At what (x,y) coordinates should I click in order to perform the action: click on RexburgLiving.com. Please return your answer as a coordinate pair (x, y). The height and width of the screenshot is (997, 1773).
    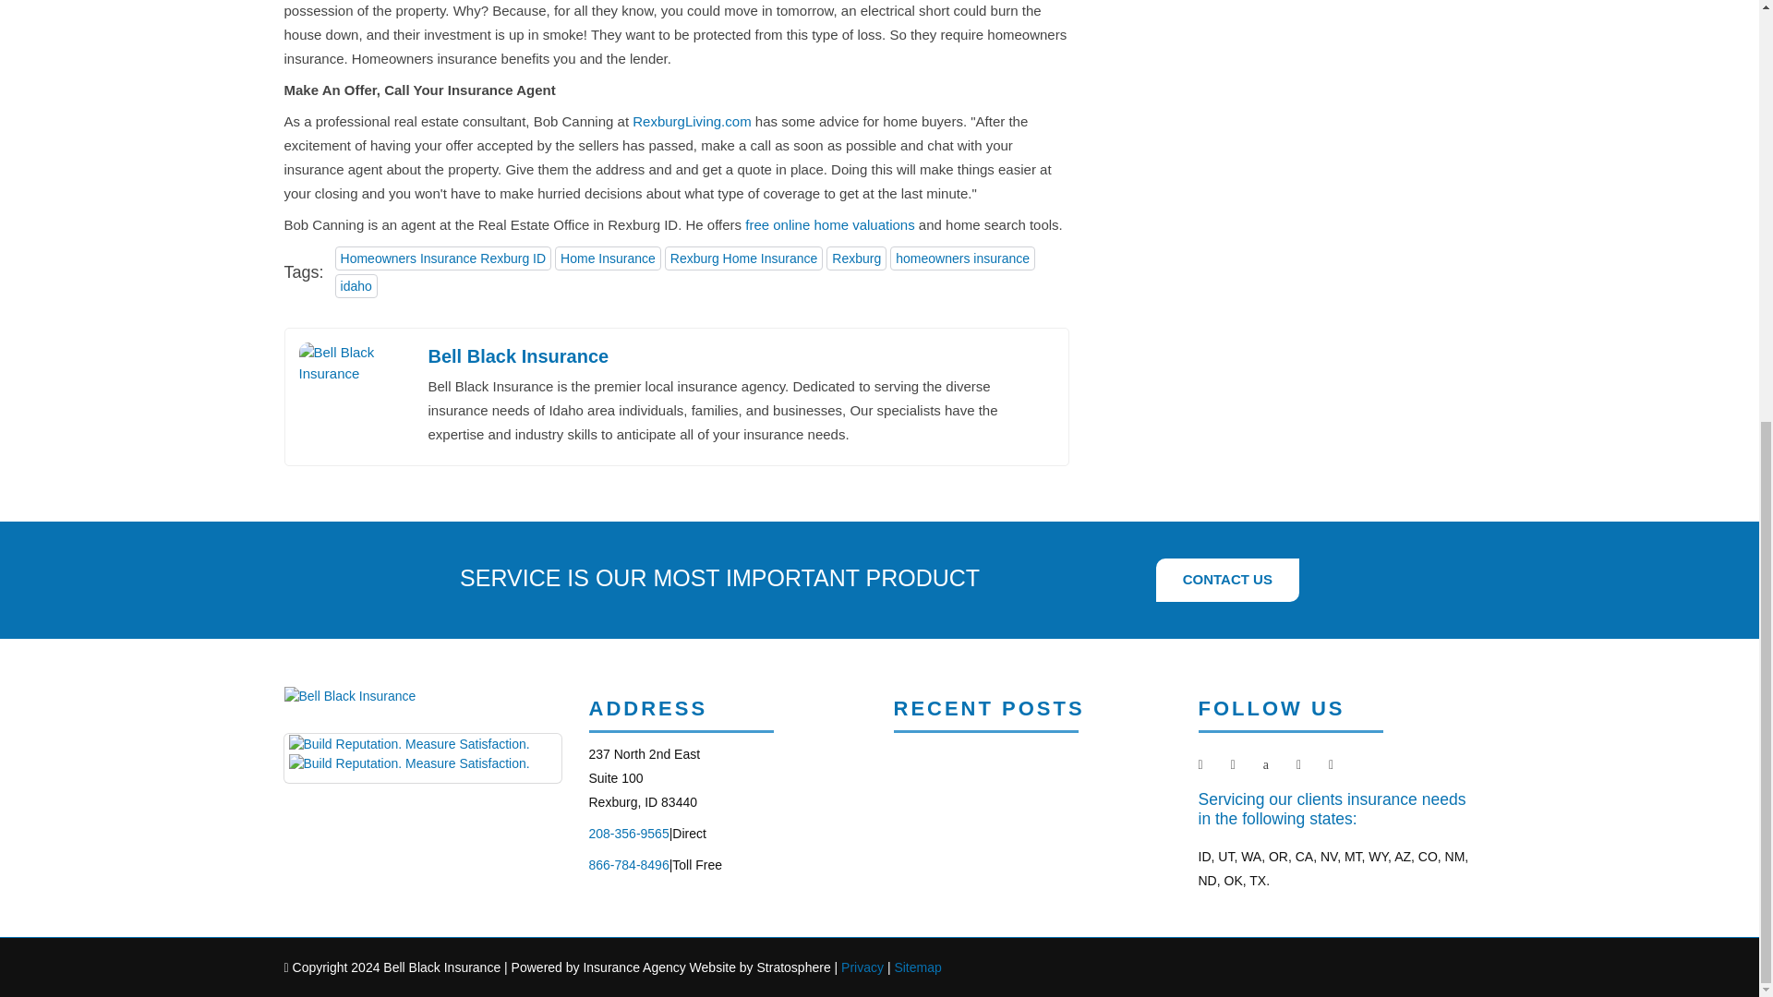
    Looking at the image, I should click on (691, 121).